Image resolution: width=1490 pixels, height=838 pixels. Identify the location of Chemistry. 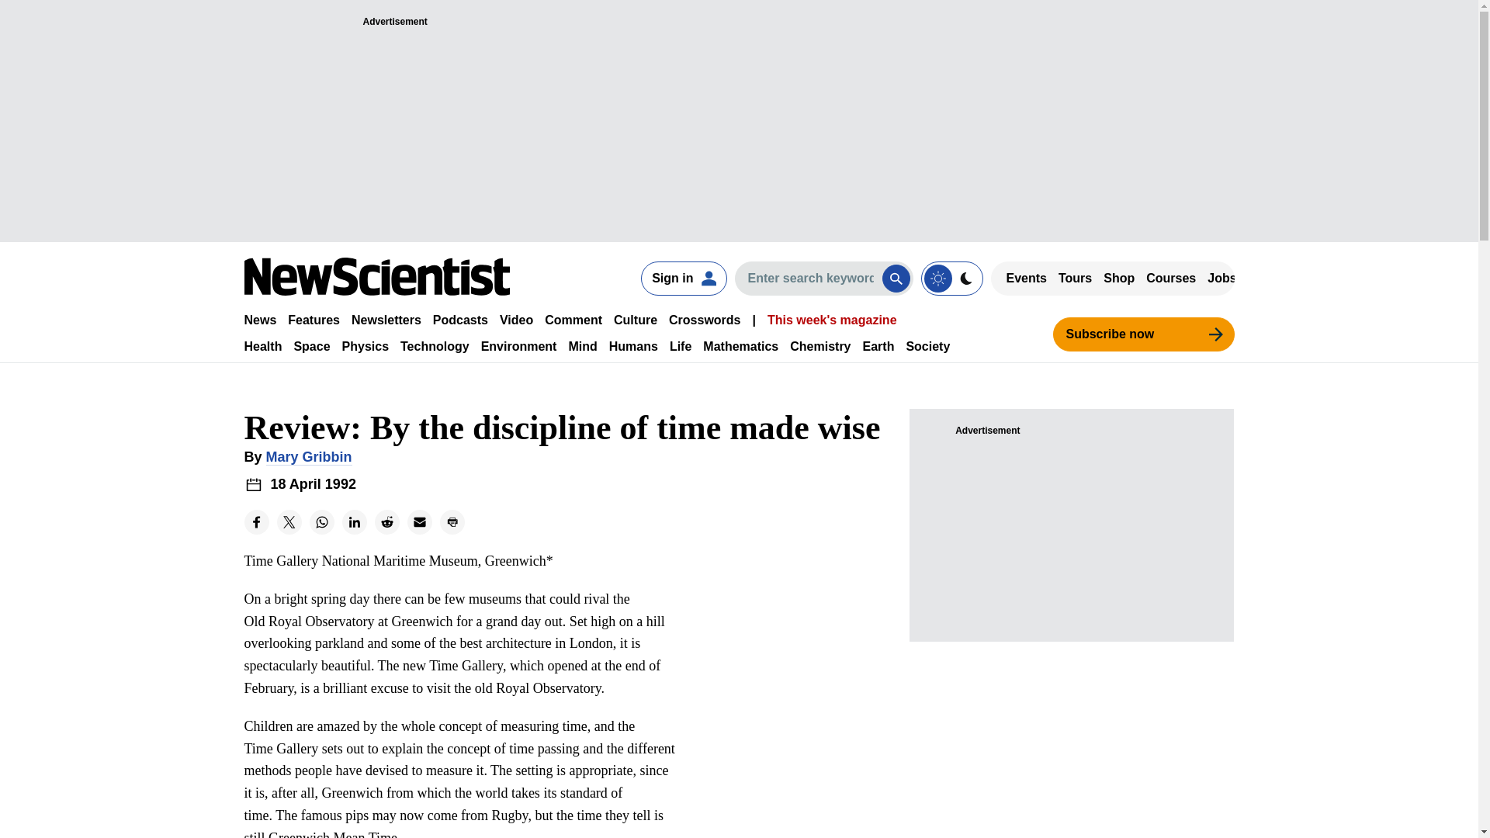
(819, 346).